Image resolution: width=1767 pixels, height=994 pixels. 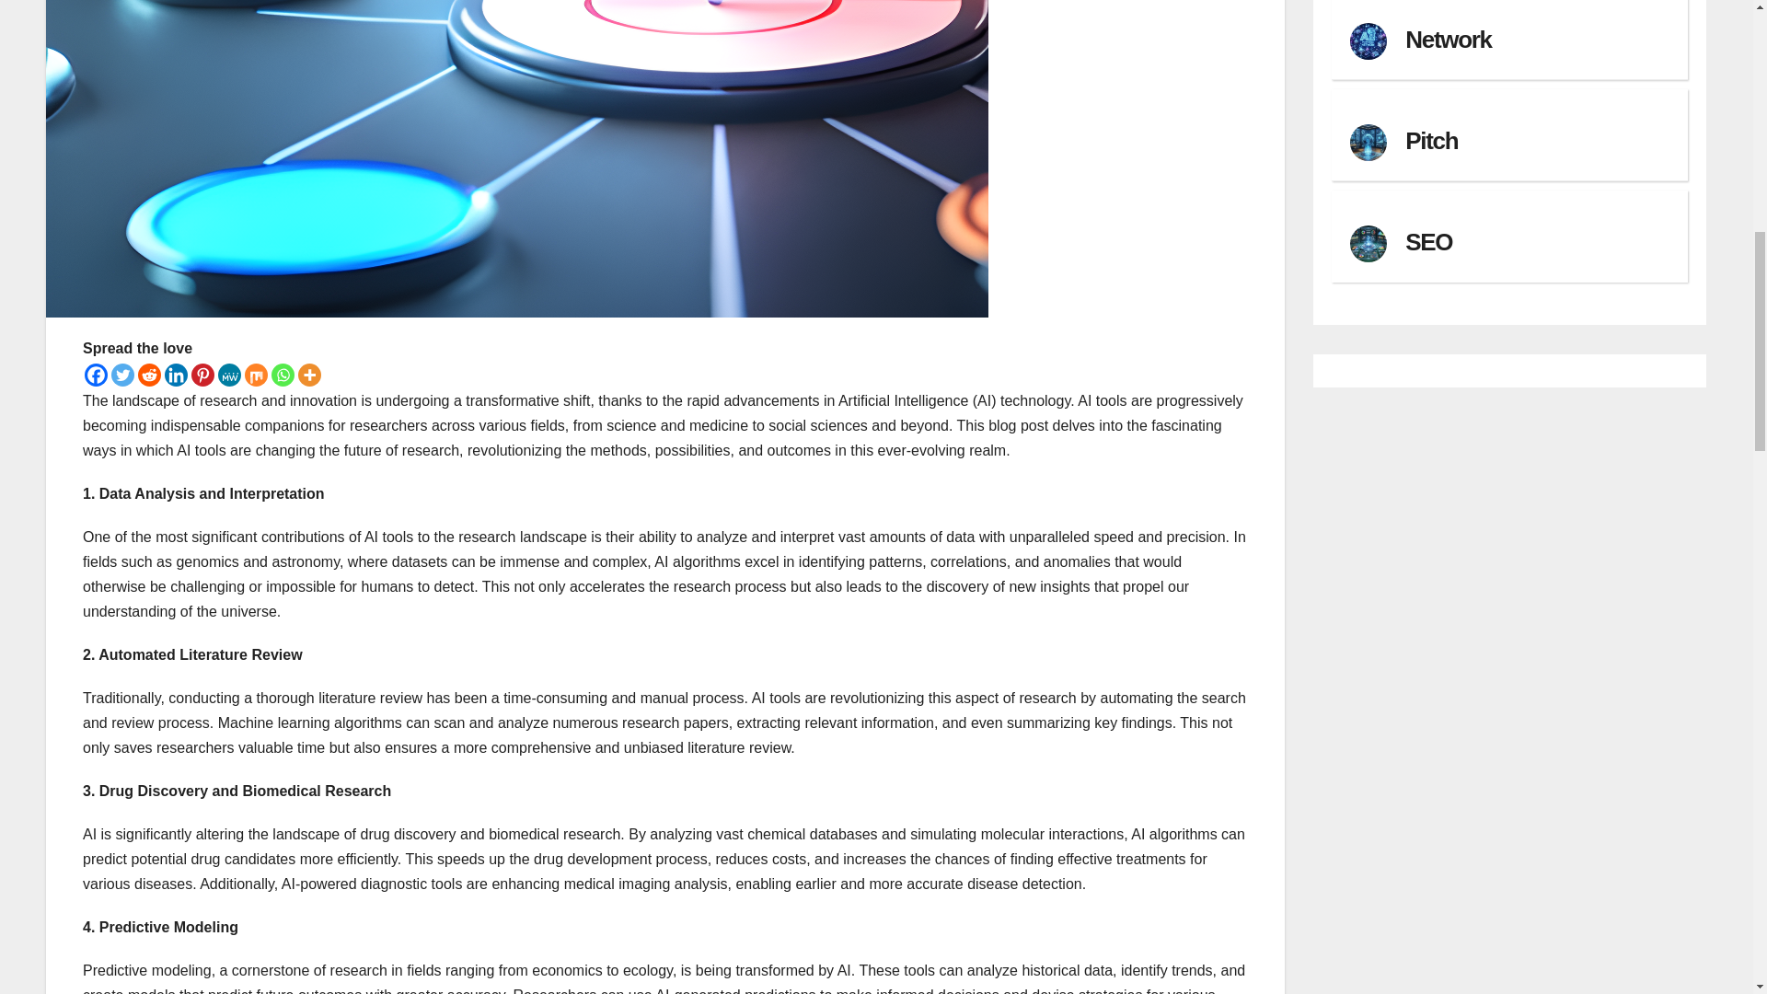 I want to click on Whatsapp, so click(x=283, y=376).